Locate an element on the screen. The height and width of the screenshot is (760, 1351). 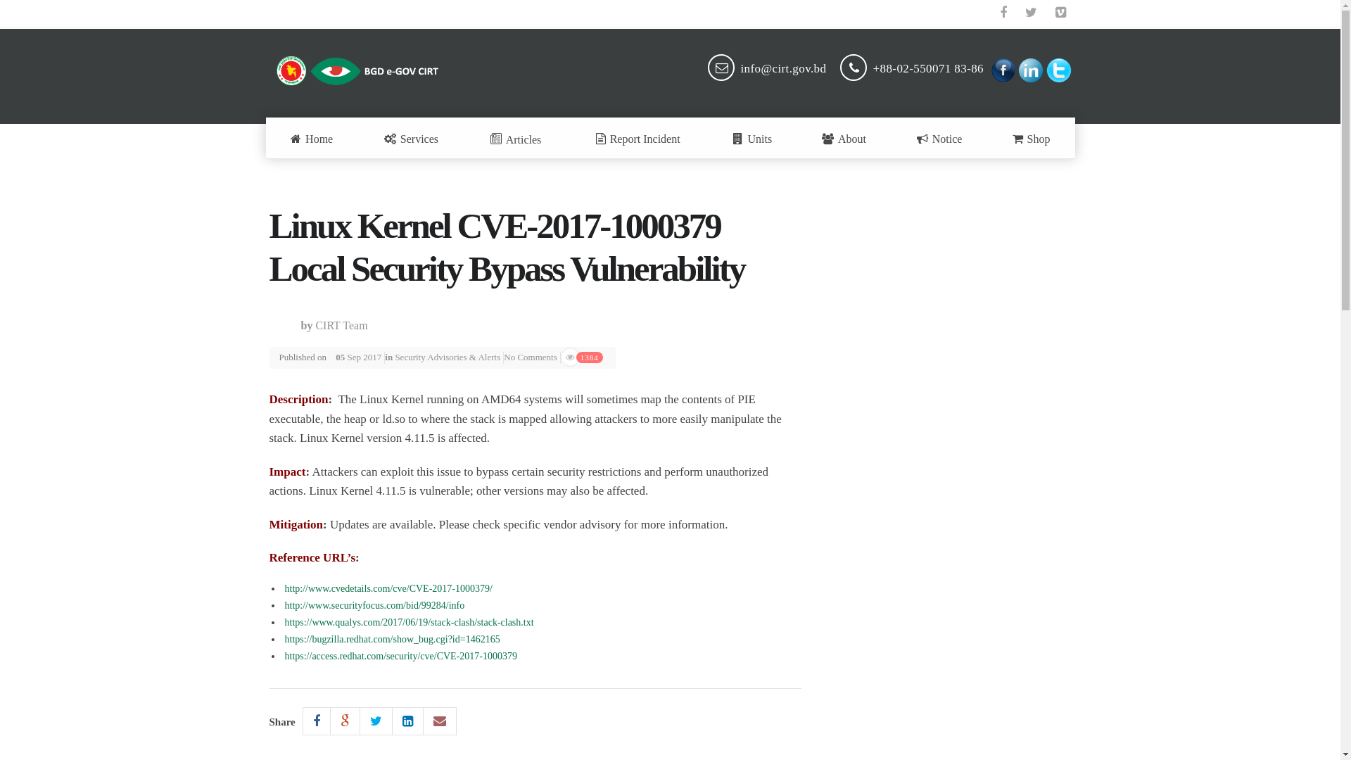
LinkedIn Page is located at coordinates (1031, 69).